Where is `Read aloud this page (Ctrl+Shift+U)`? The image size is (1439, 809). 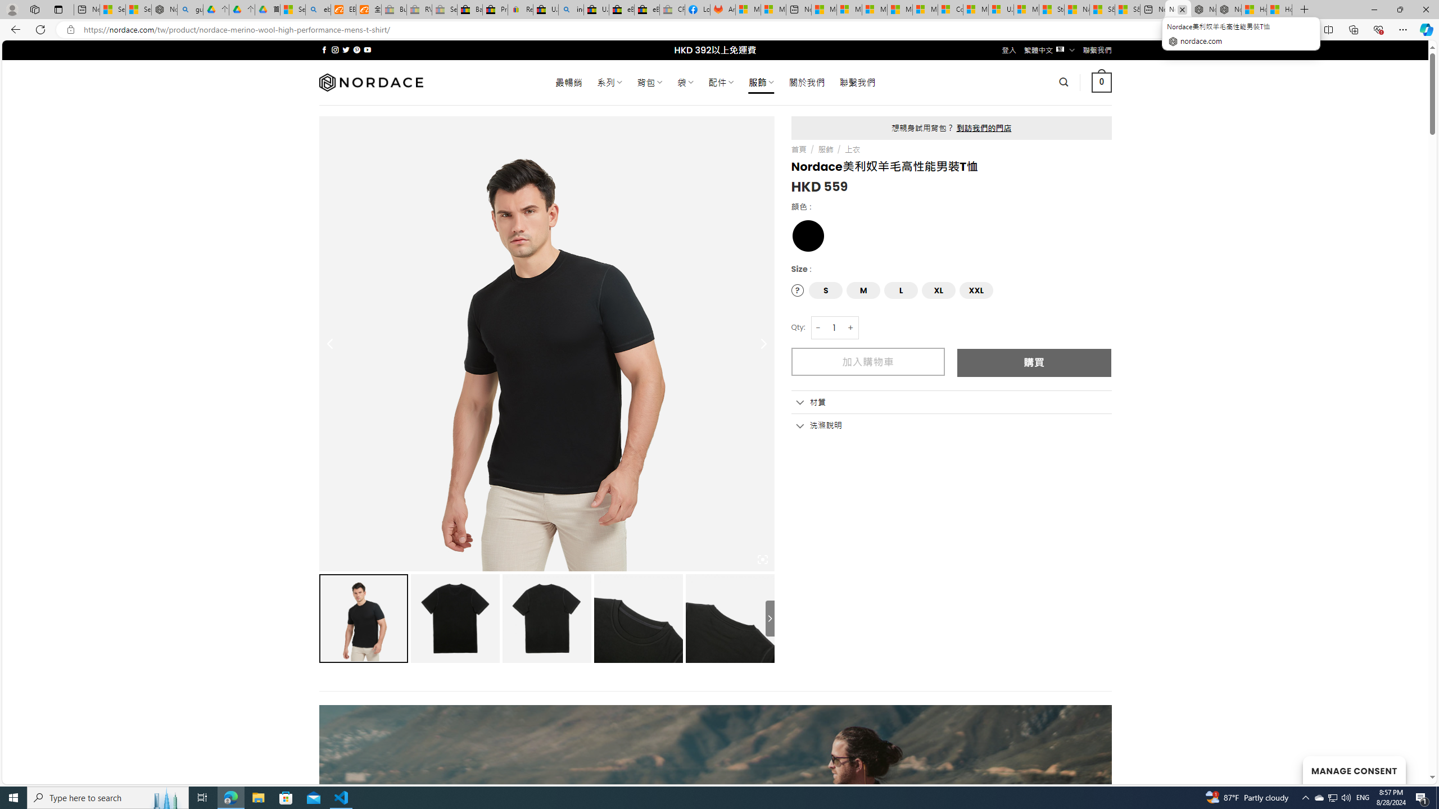
Read aloud this page (Ctrl+Shift+U) is located at coordinates (1276, 30).